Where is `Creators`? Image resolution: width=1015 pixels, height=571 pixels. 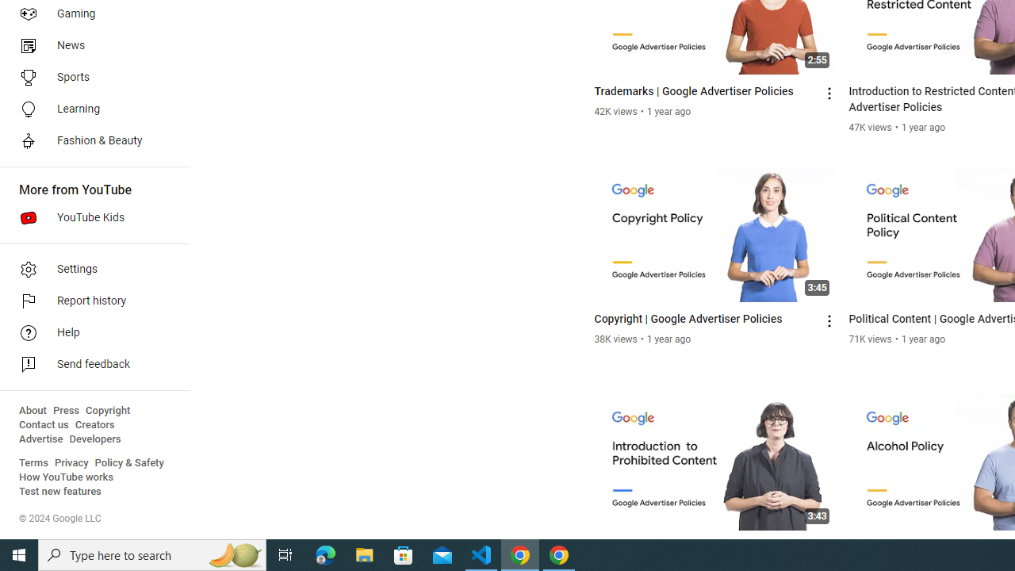
Creators is located at coordinates (94, 425).